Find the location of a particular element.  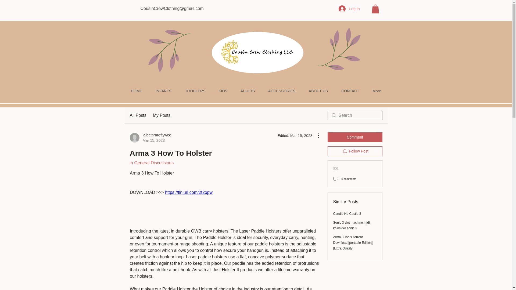

Comment is located at coordinates (350, 91).